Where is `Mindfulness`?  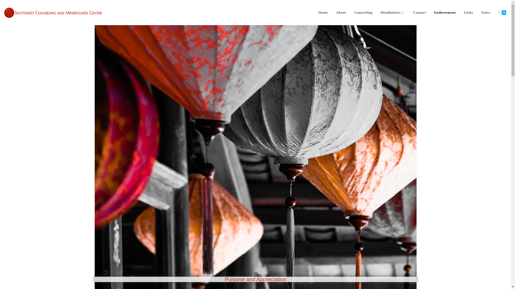
Mindfulness is located at coordinates (393, 12).